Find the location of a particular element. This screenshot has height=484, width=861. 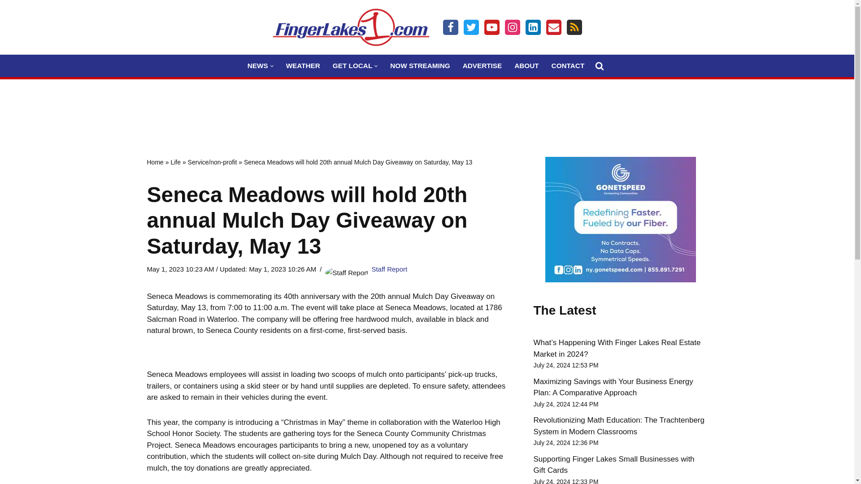

CONTACT is located at coordinates (568, 65).